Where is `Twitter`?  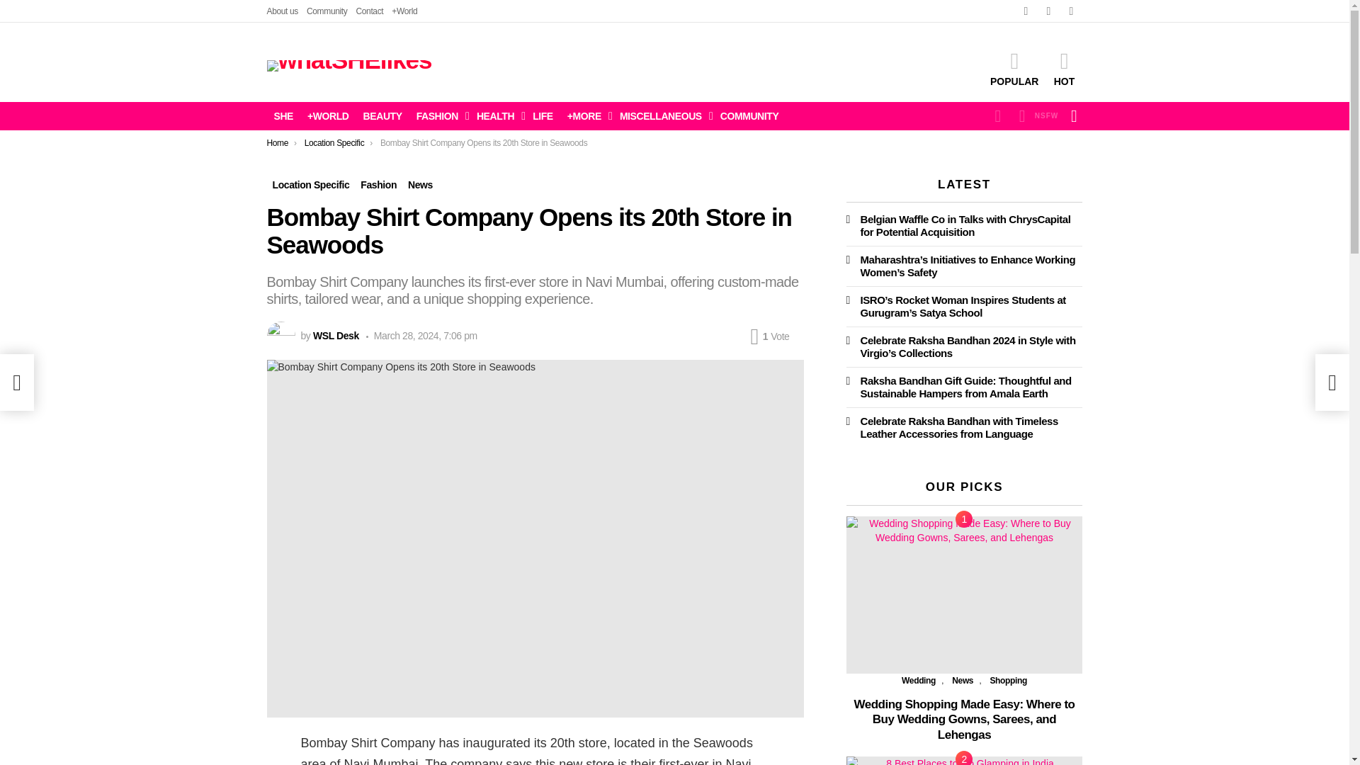 Twitter is located at coordinates (1048, 11).